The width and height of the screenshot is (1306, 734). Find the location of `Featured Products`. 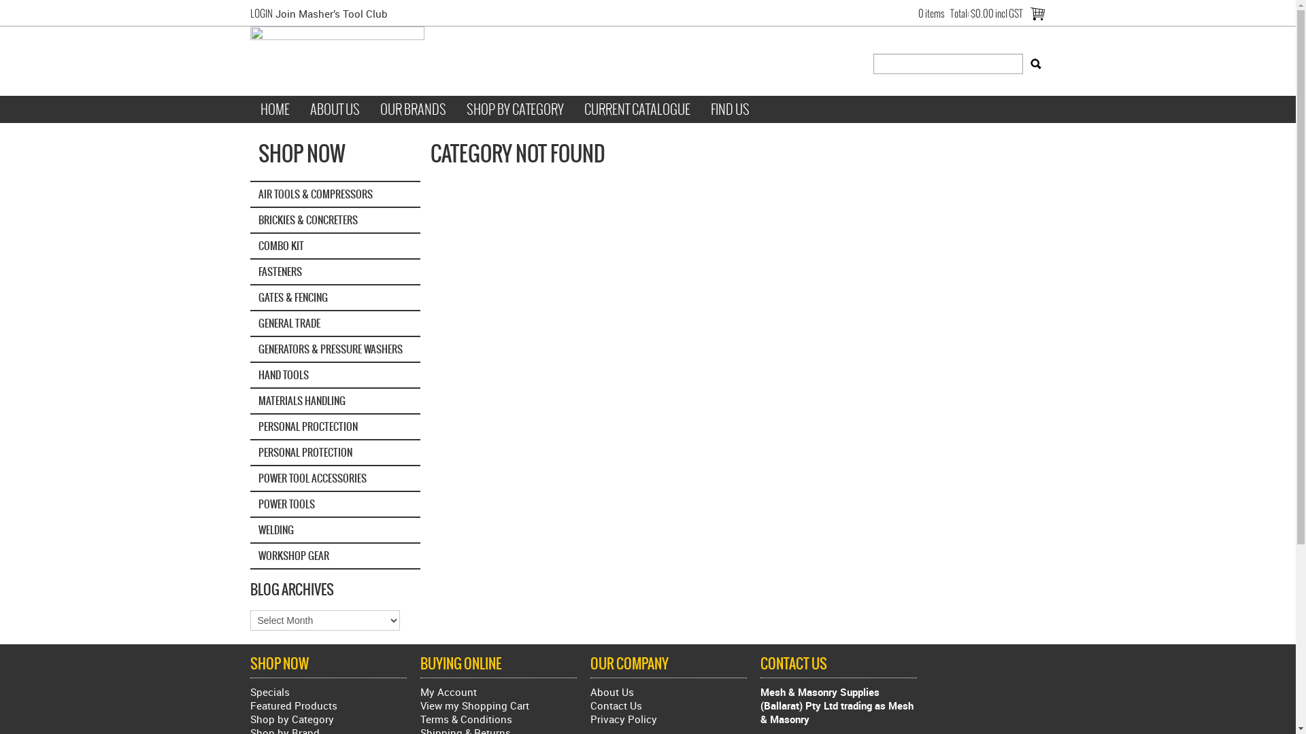

Featured Products is located at coordinates (294, 705).